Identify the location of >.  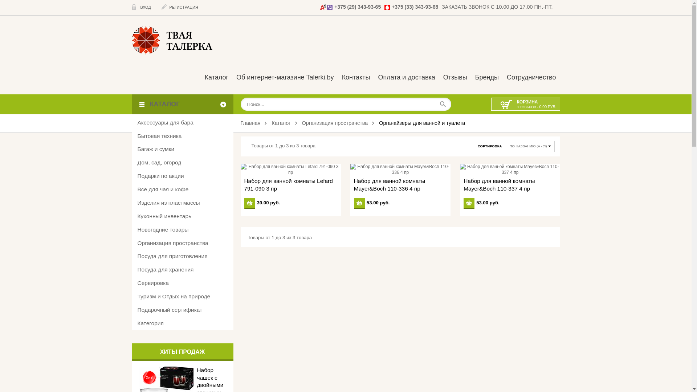
(227, 203).